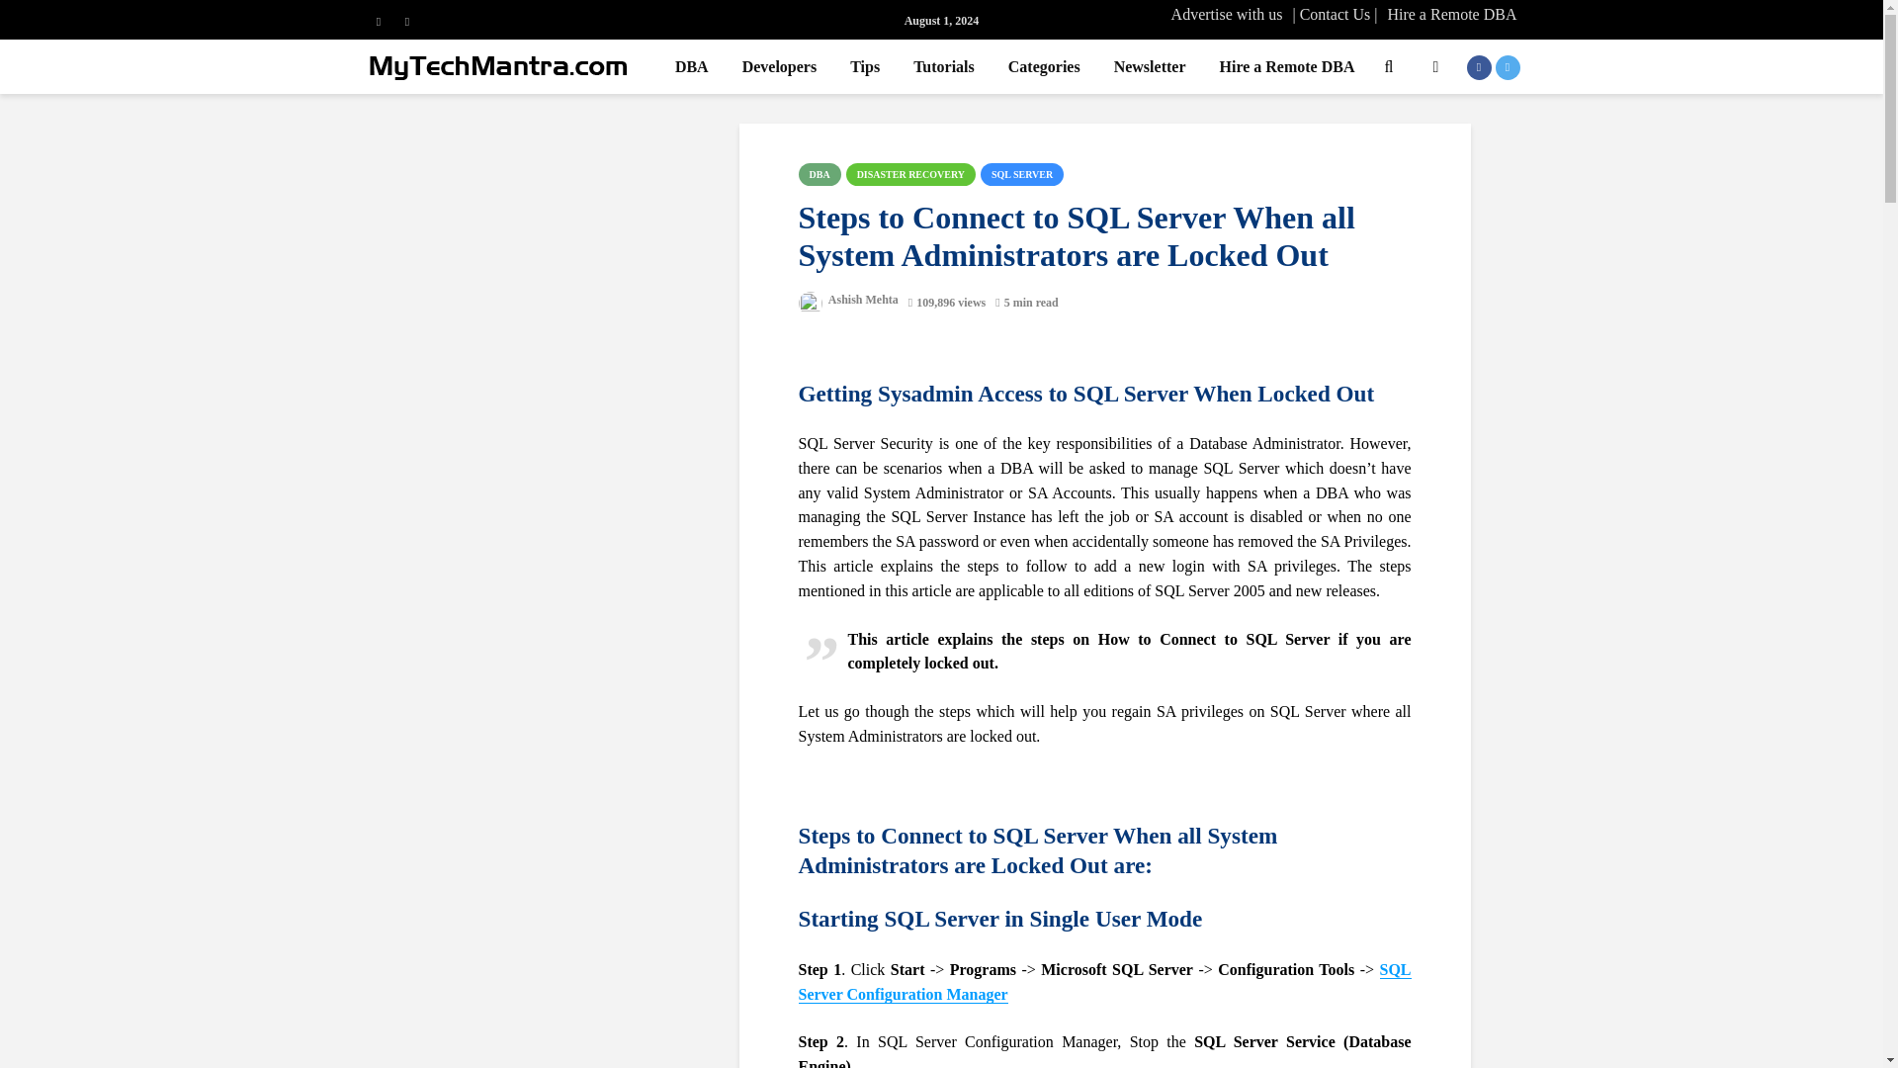  I want to click on Hire a Remote DBA, so click(1451, 15).